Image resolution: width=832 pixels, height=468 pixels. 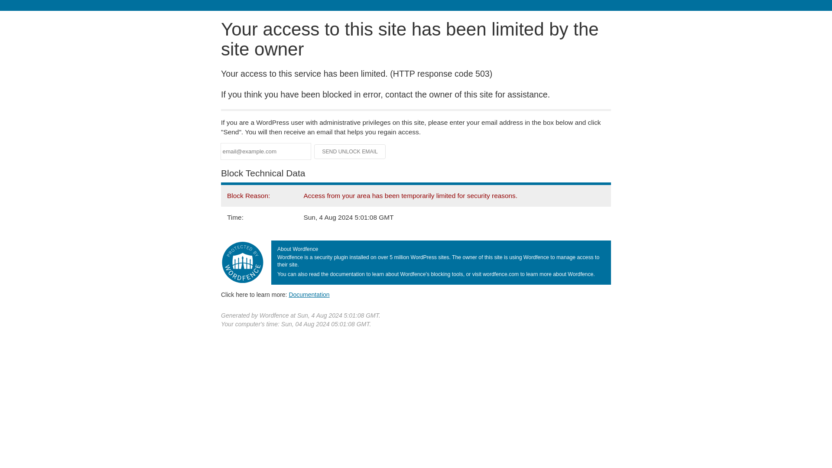 I want to click on Documentation, so click(x=309, y=294).